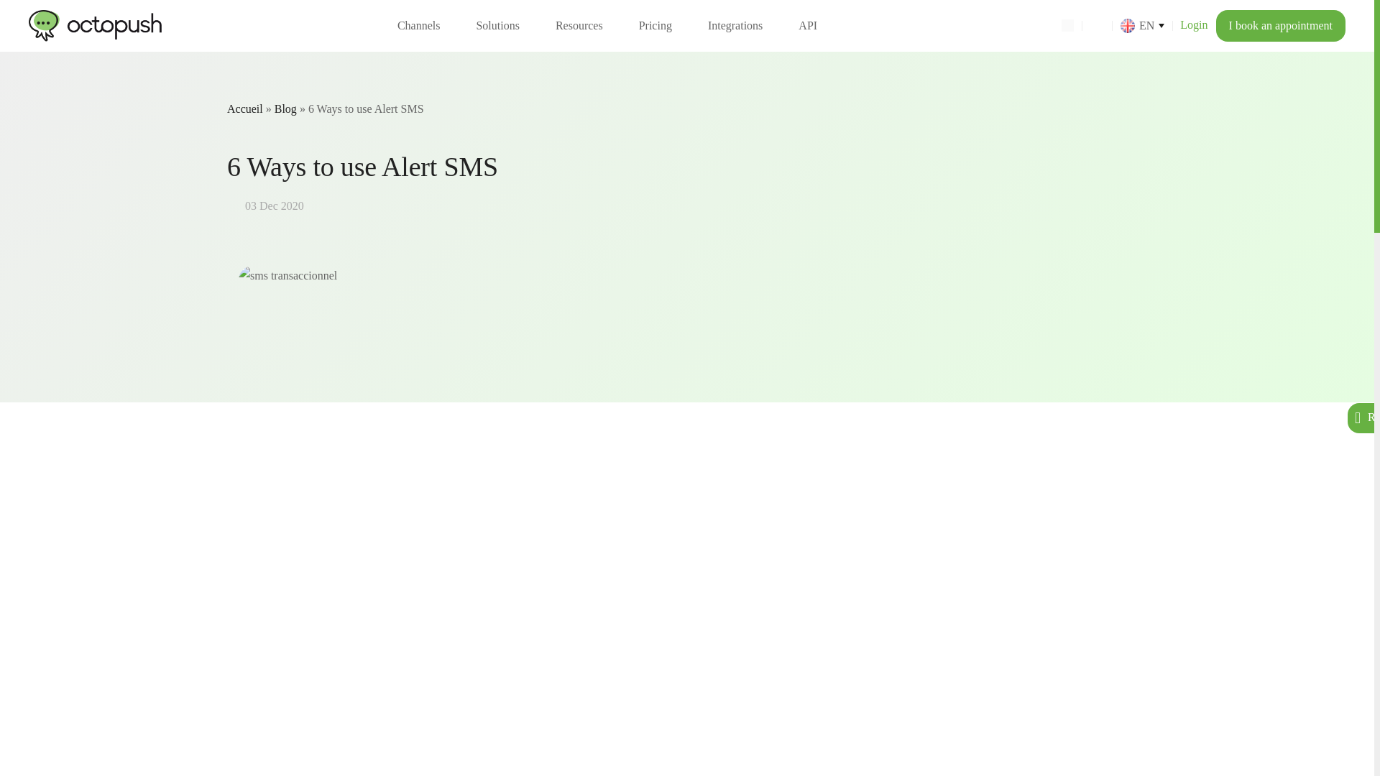 The height and width of the screenshot is (776, 1380). I want to click on rechercher, so click(1067, 24).